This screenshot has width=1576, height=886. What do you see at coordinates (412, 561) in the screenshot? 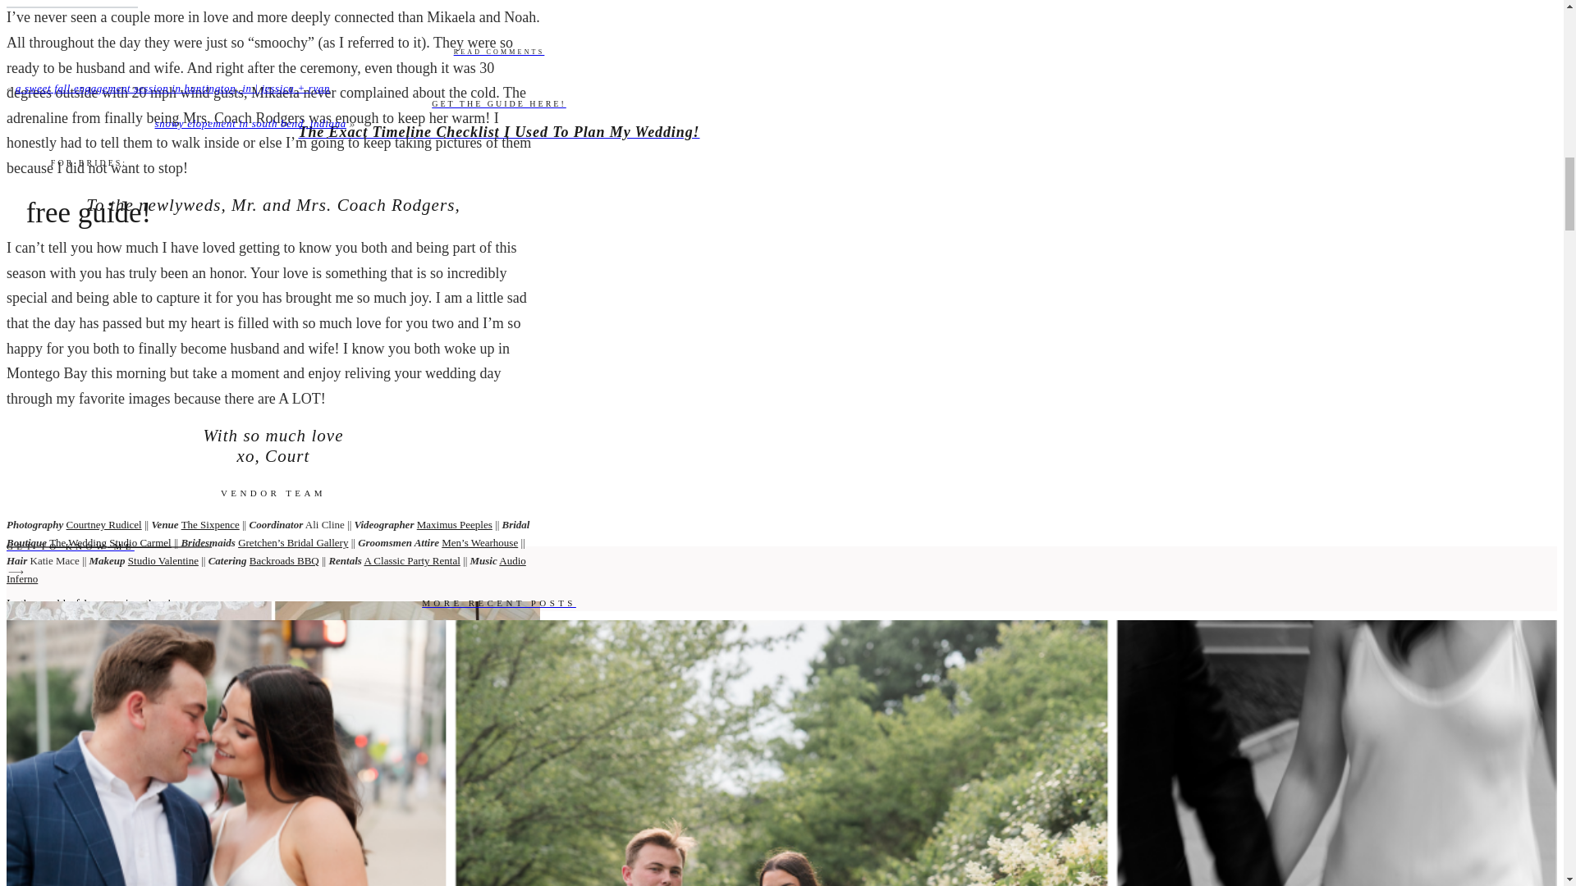
I see `A Classic Party Rental` at bounding box center [412, 561].